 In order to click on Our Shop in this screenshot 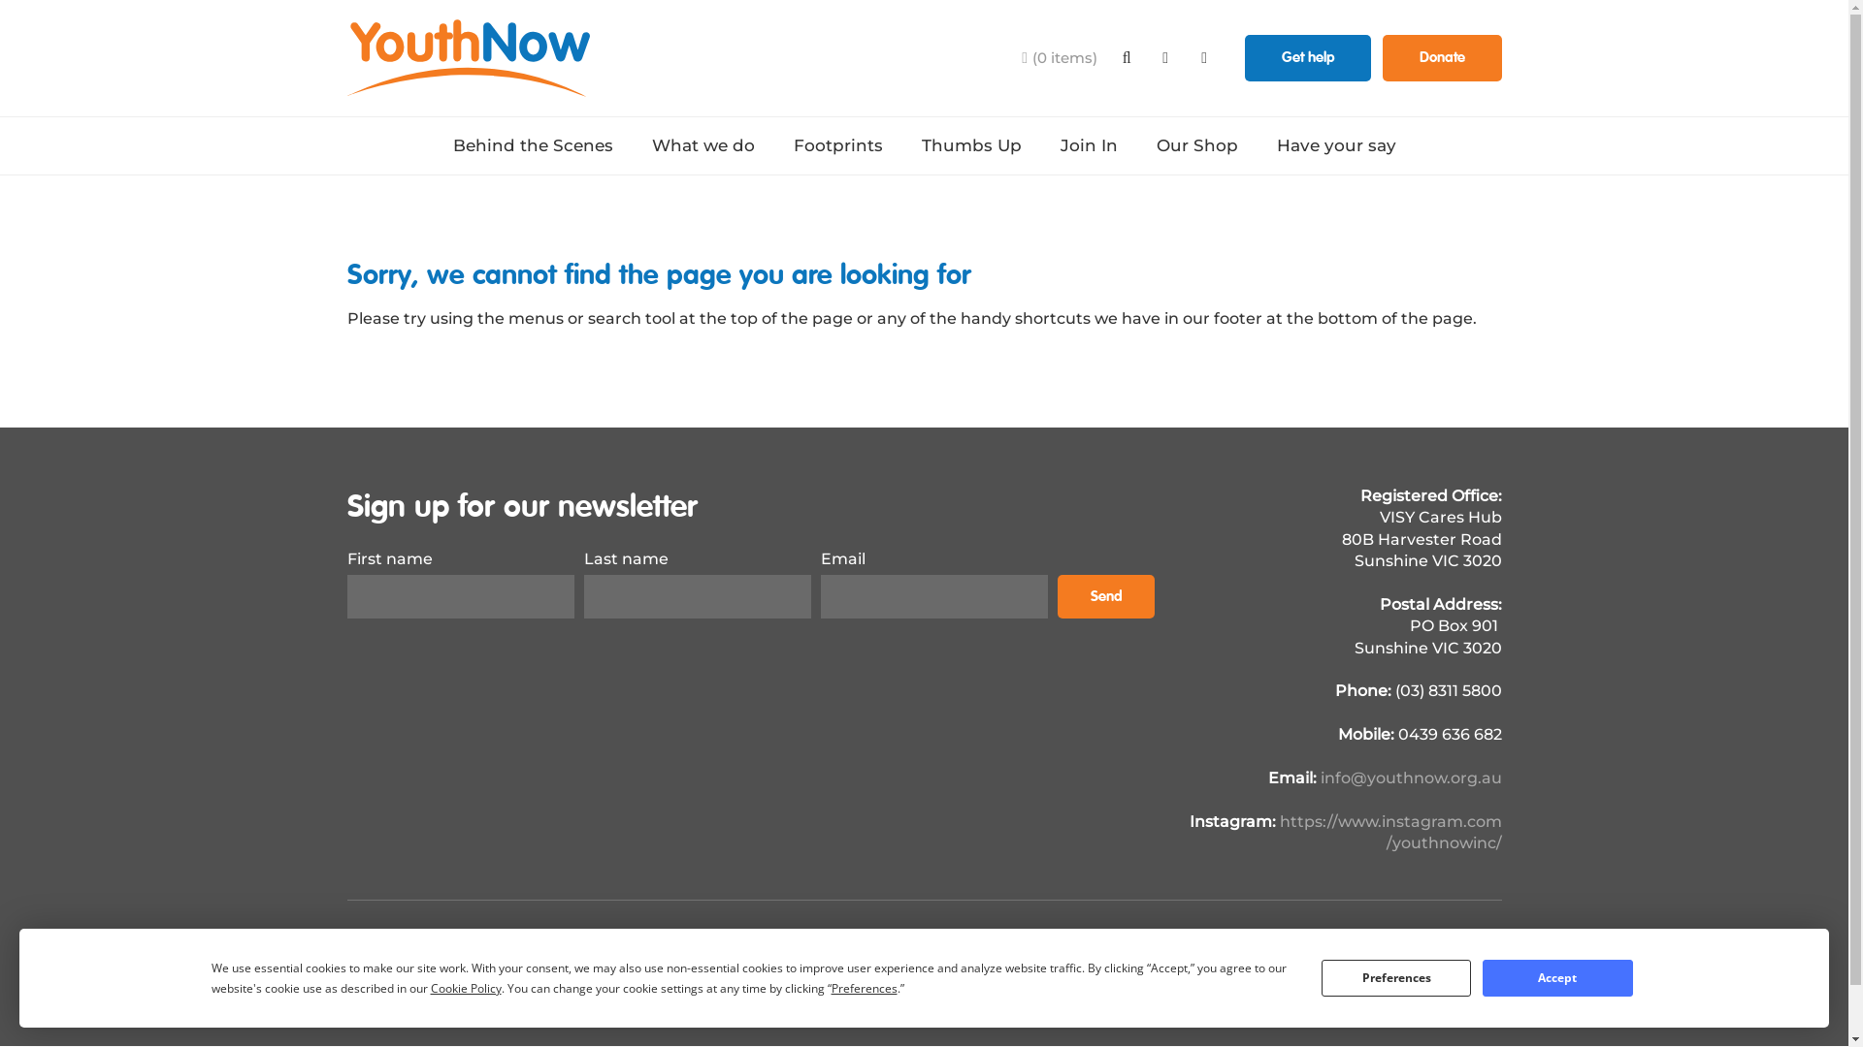, I will do `click(1197, 145)`.